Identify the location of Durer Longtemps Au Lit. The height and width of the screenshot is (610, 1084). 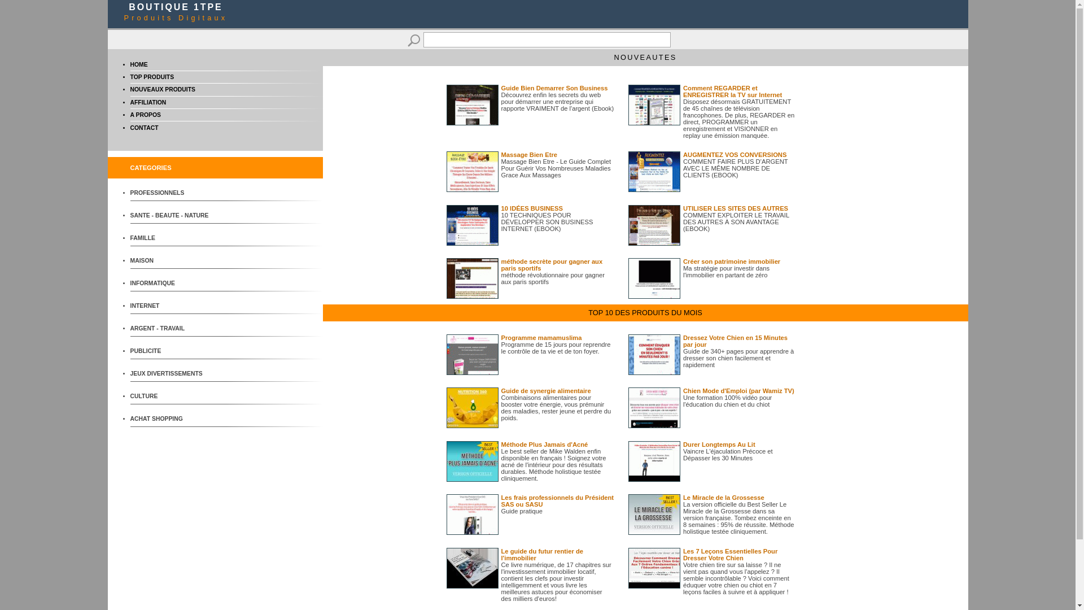
(719, 445).